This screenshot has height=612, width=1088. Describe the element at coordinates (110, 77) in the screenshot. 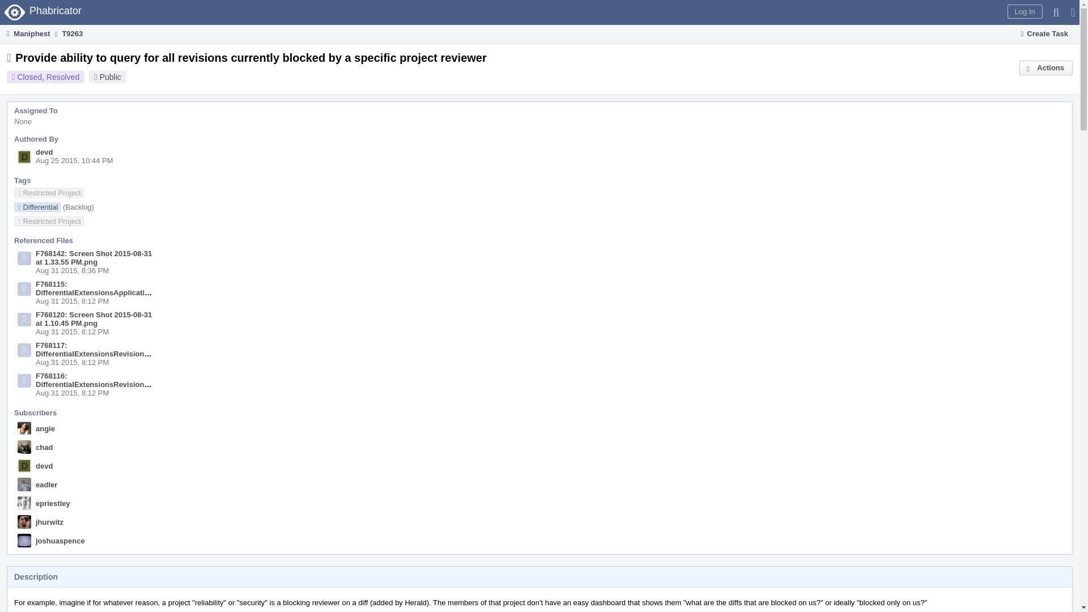

I see `Public` at that location.